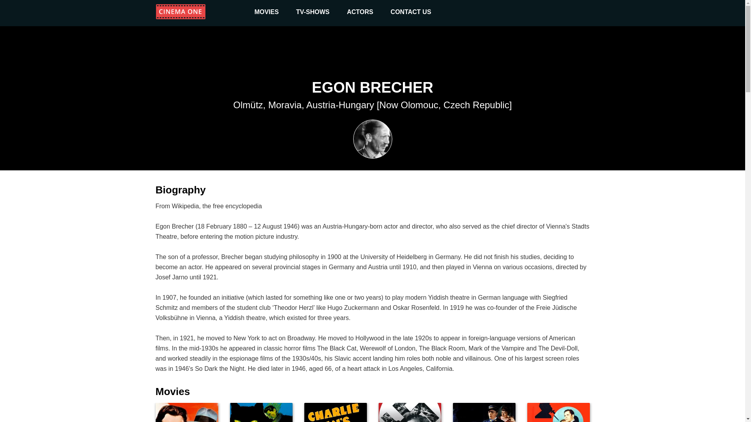 The width and height of the screenshot is (751, 422). What do you see at coordinates (558, 413) in the screenshot?
I see `CONTACT US` at bounding box center [558, 413].